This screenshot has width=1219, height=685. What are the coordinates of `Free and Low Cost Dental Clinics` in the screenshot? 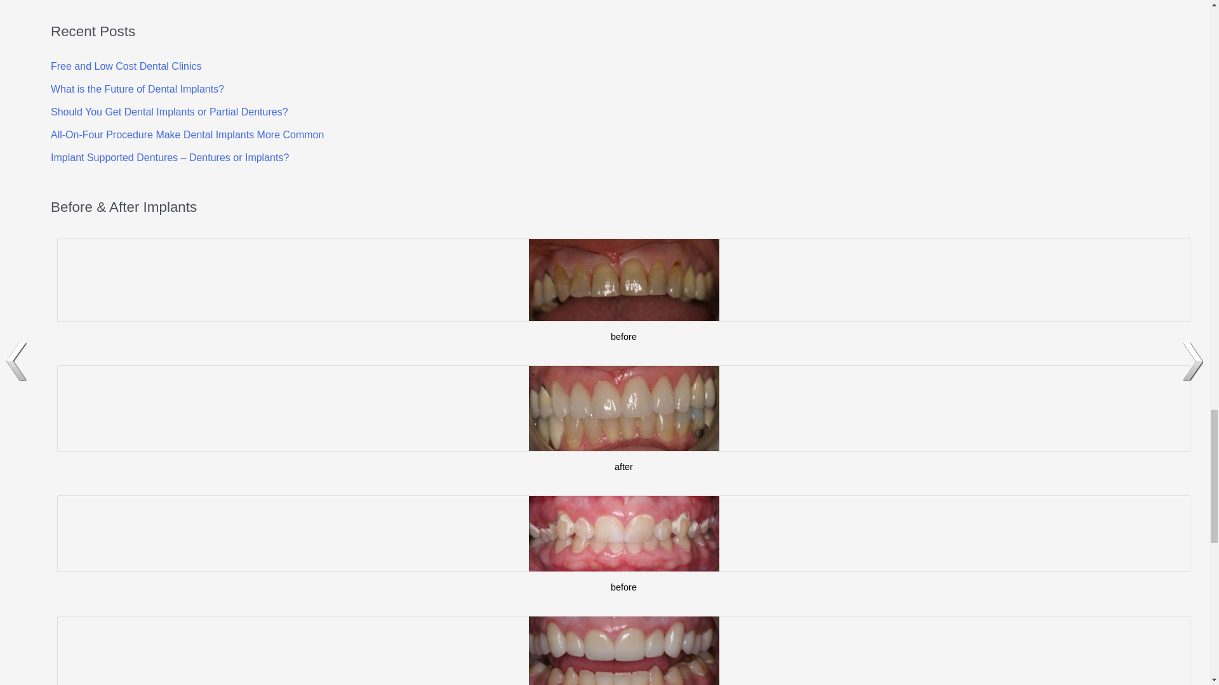 It's located at (126, 66).